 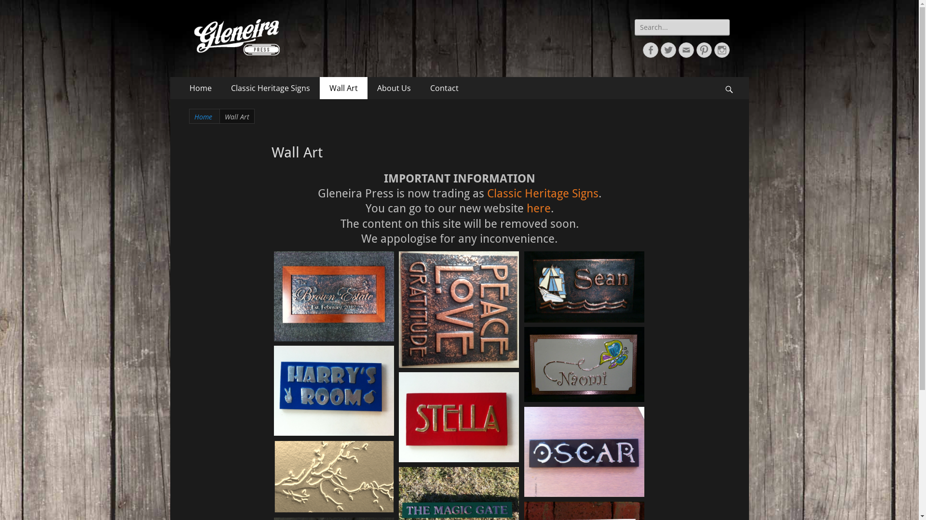 I want to click on here, so click(x=539, y=208).